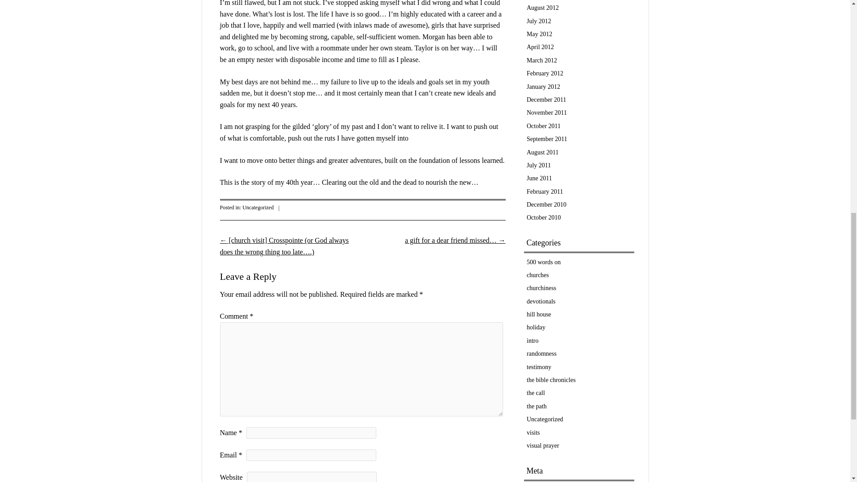  I want to click on July 2012, so click(539, 21).